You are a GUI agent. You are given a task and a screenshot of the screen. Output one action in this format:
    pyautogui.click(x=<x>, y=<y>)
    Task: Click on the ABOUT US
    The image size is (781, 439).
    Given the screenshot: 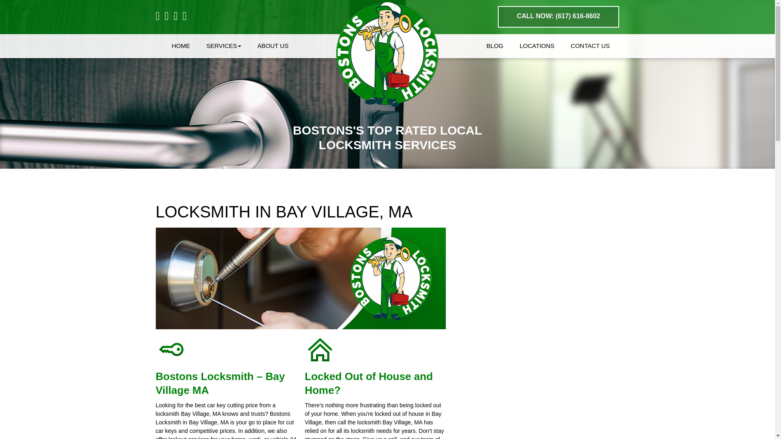 What is the action you would take?
    pyautogui.click(x=281, y=46)
    